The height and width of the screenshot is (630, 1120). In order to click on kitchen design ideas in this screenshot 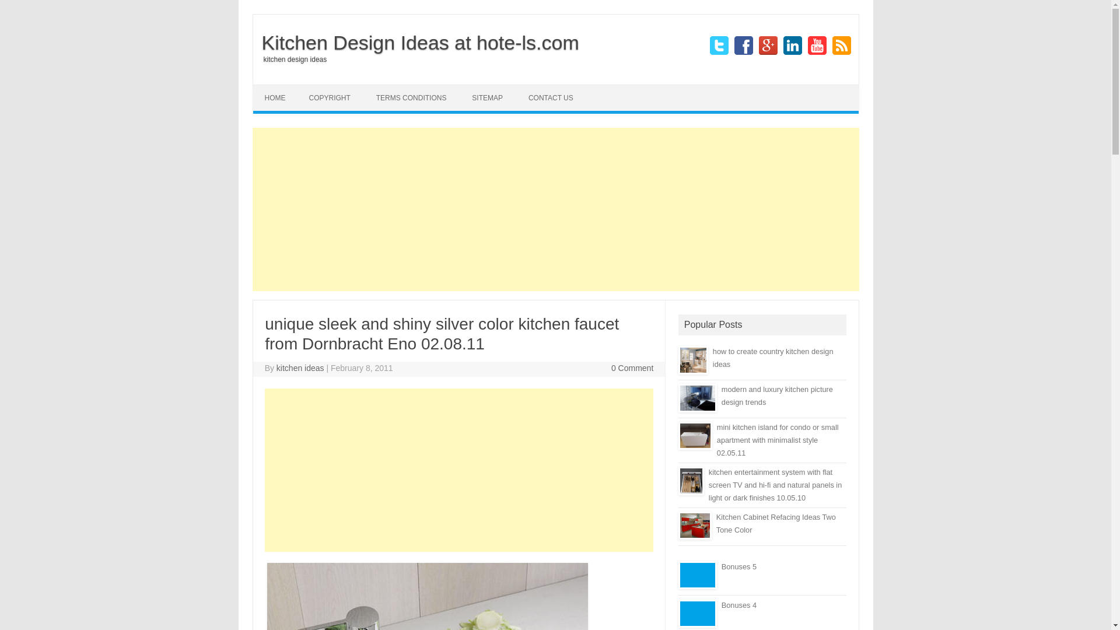, I will do `click(289, 60)`.